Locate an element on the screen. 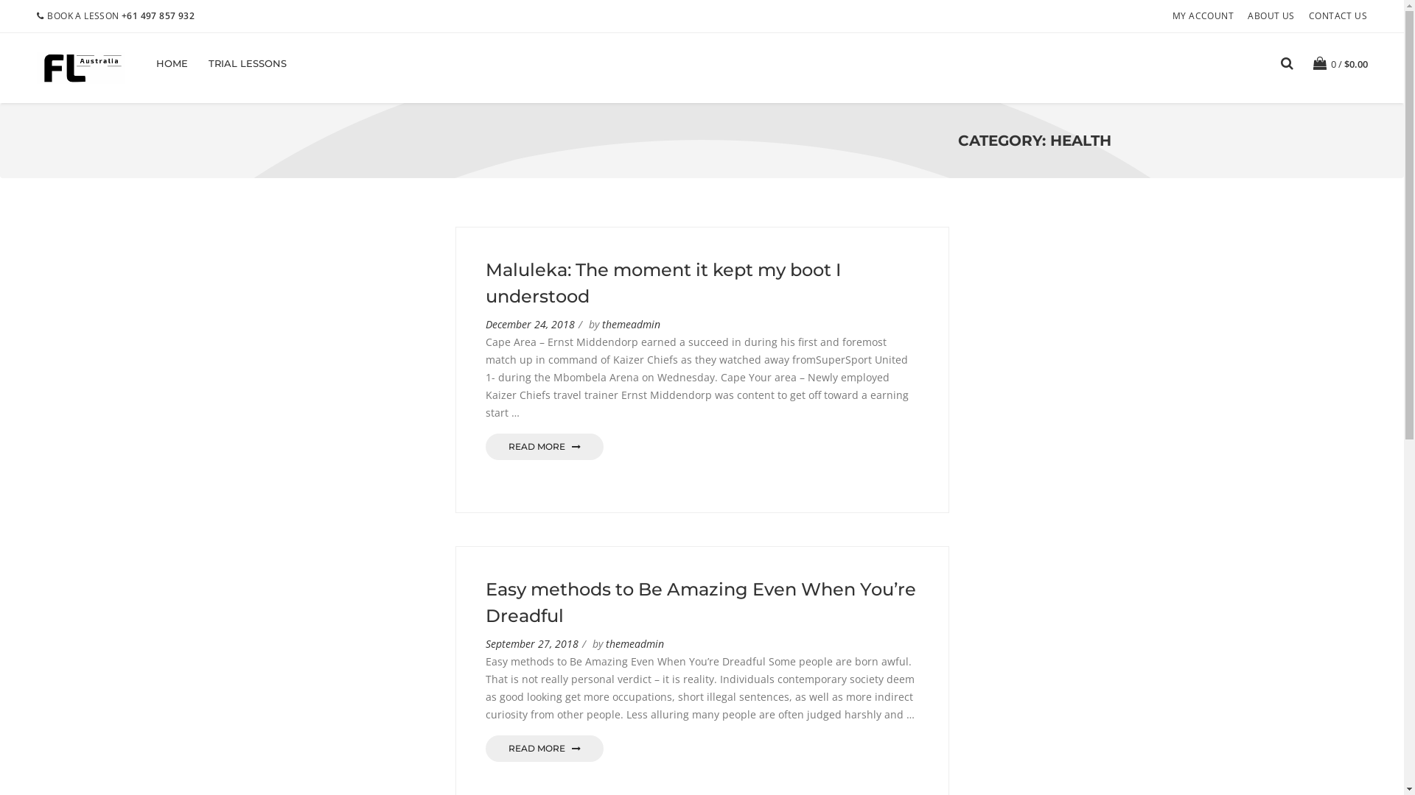  CONTACT US is located at coordinates (1338, 16).